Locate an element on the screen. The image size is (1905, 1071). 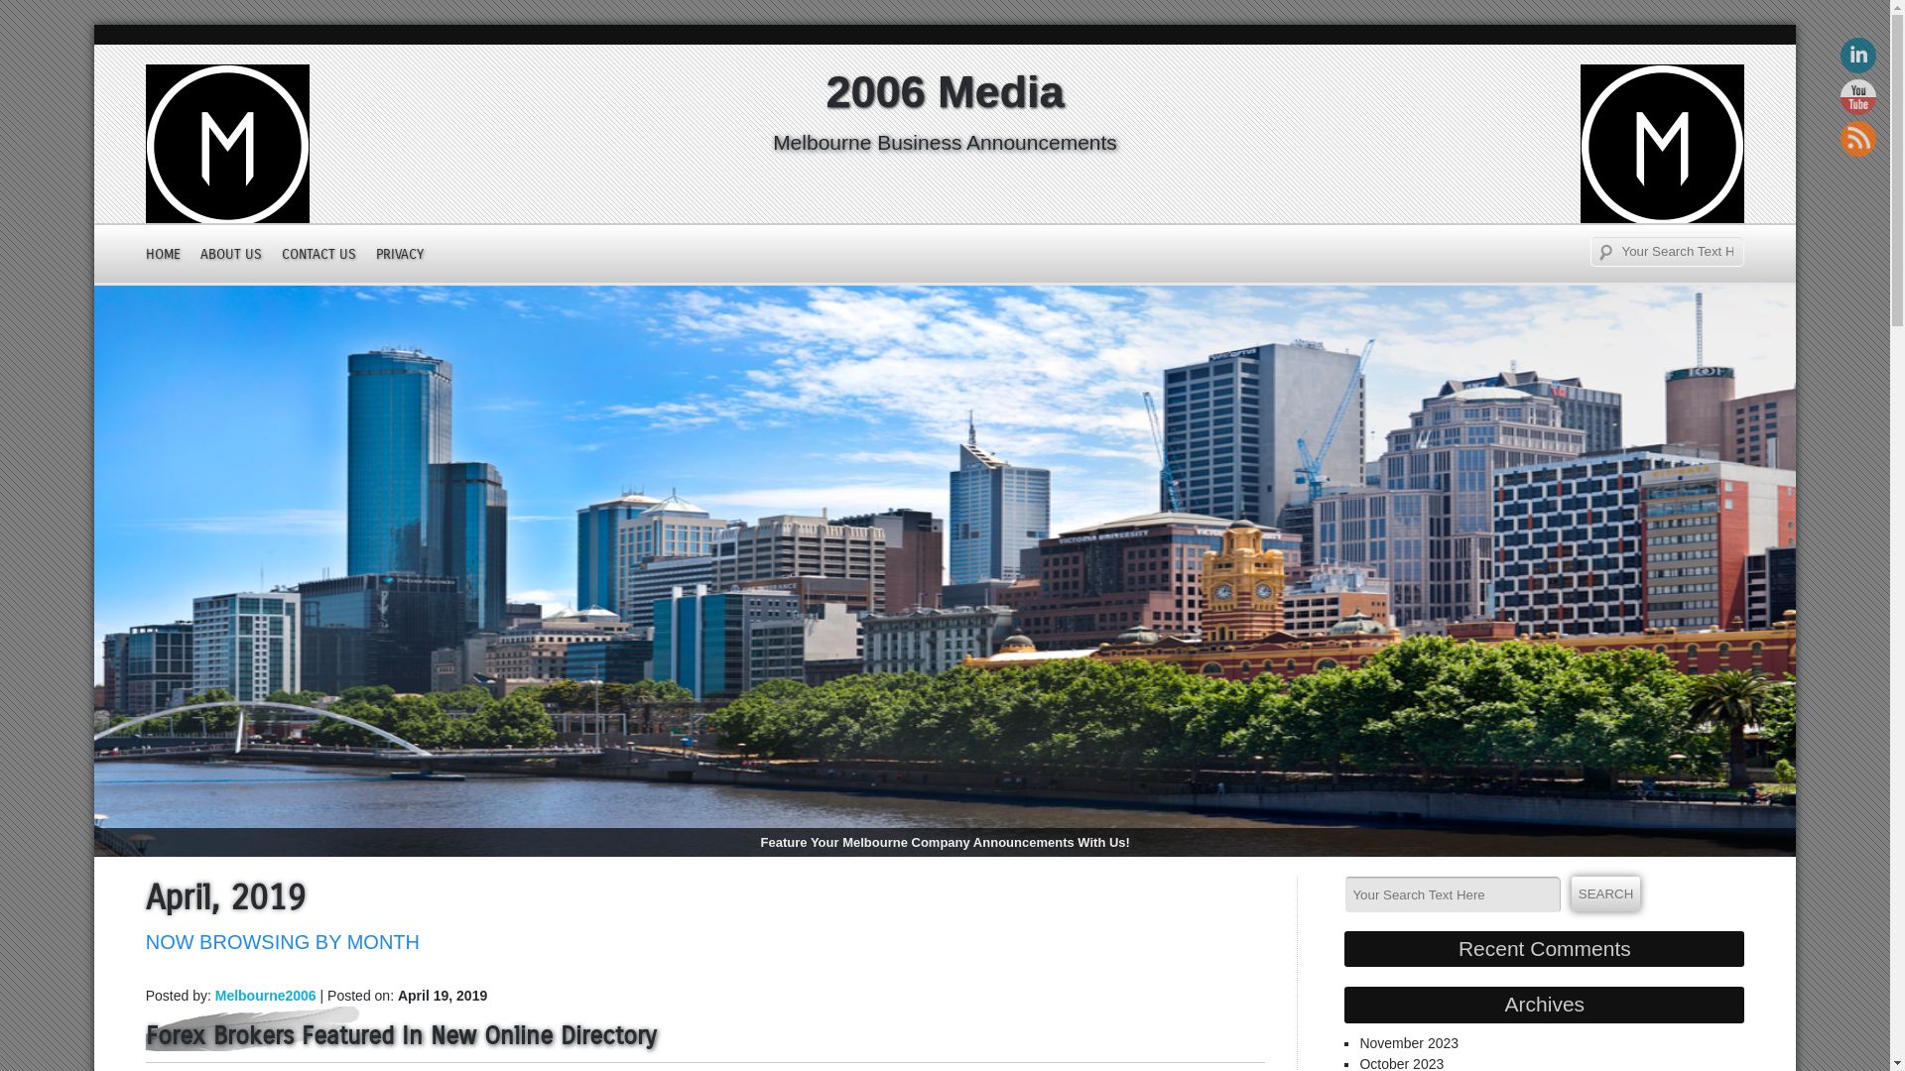
ABOUT US is located at coordinates (241, 254).